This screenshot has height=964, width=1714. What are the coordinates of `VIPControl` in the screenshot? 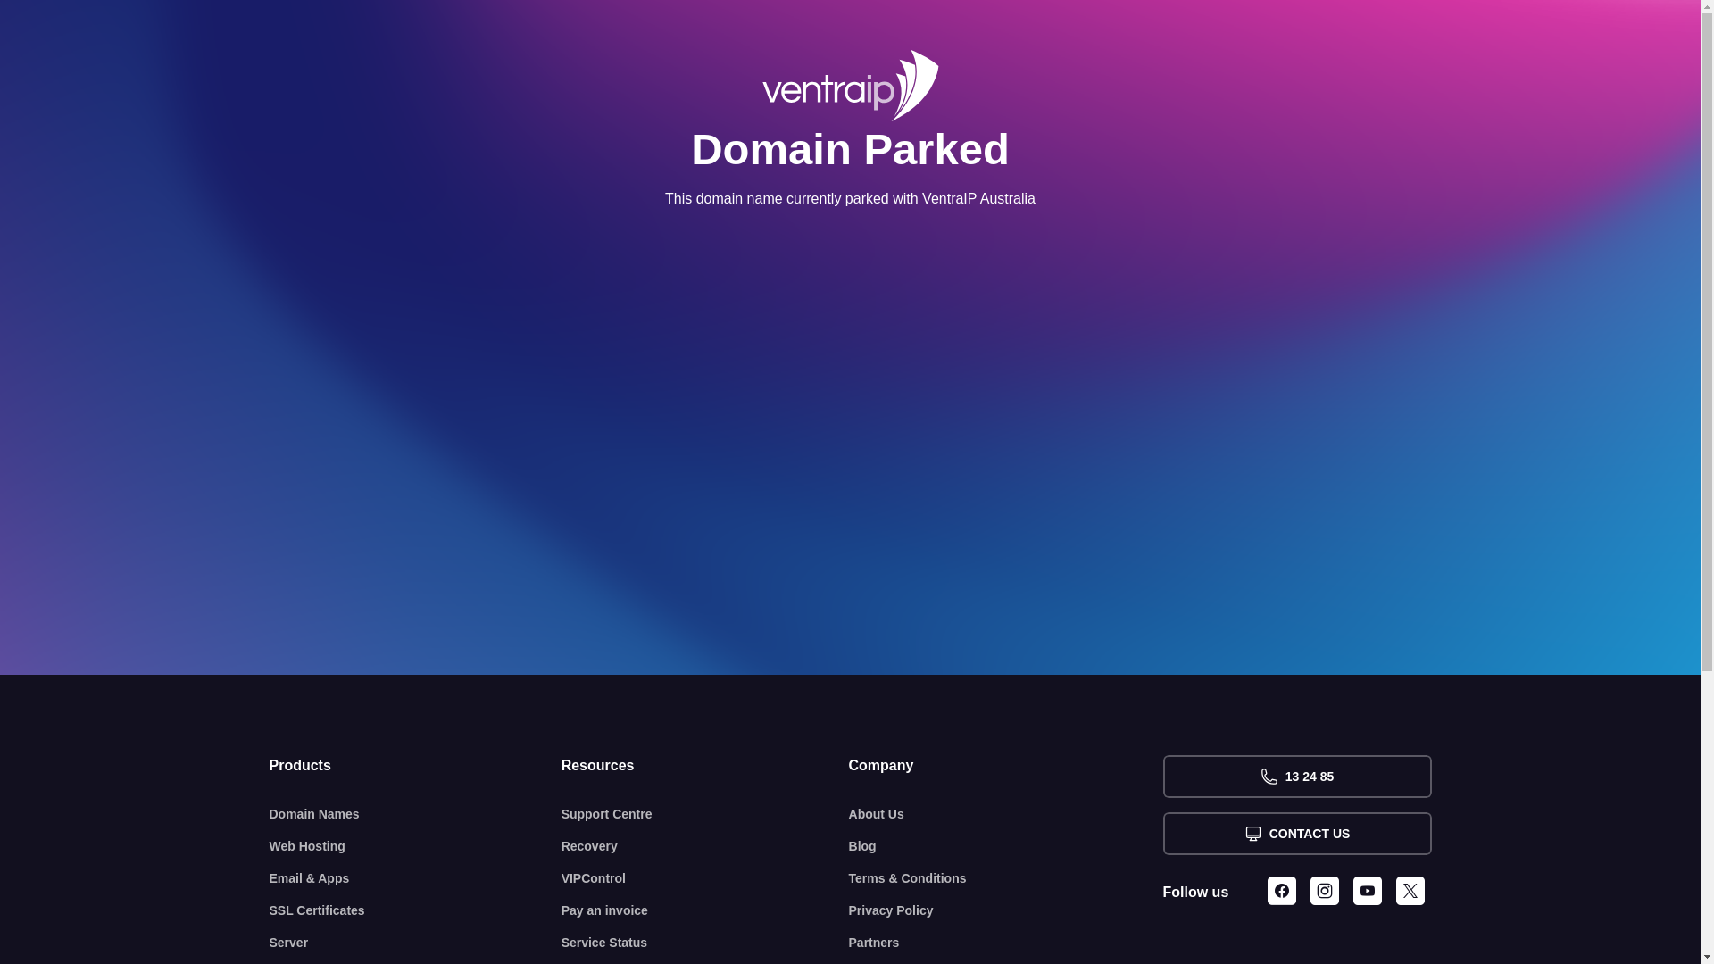 It's located at (705, 878).